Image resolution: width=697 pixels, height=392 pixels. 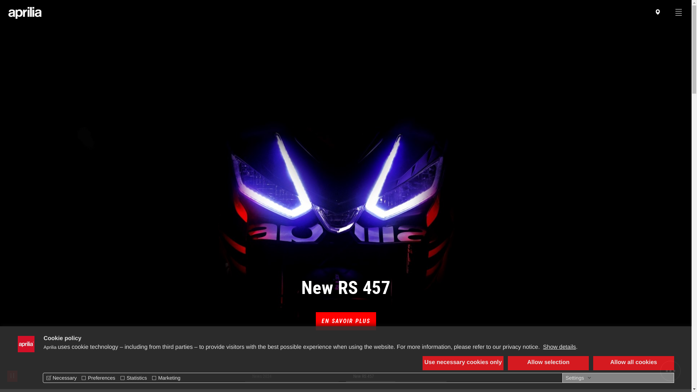 What do you see at coordinates (346, 321) in the screenshot?
I see `EN SAVOIR PLUS` at bounding box center [346, 321].